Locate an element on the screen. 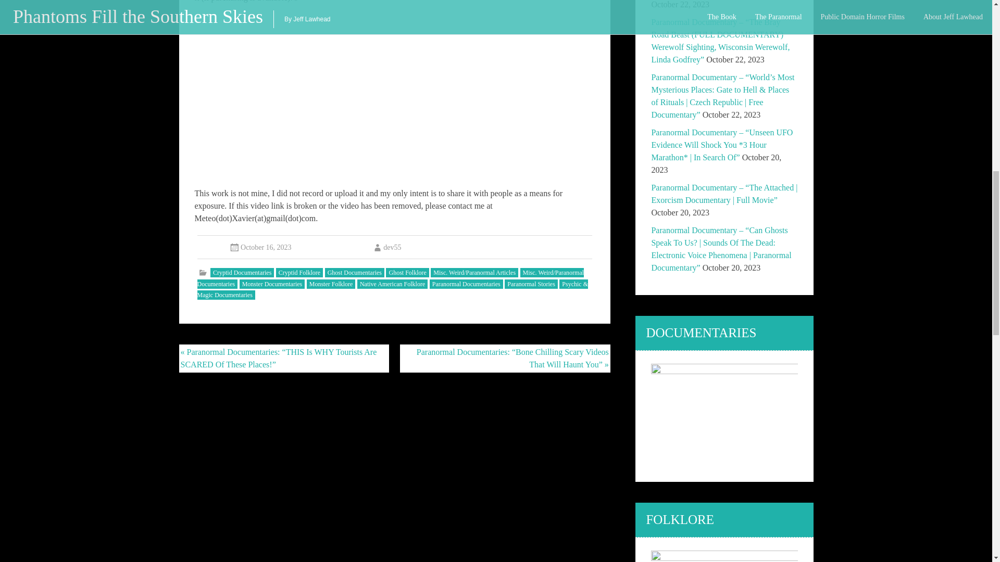 The image size is (1000, 562). Cryptid Documentaries is located at coordinates (242, 273).